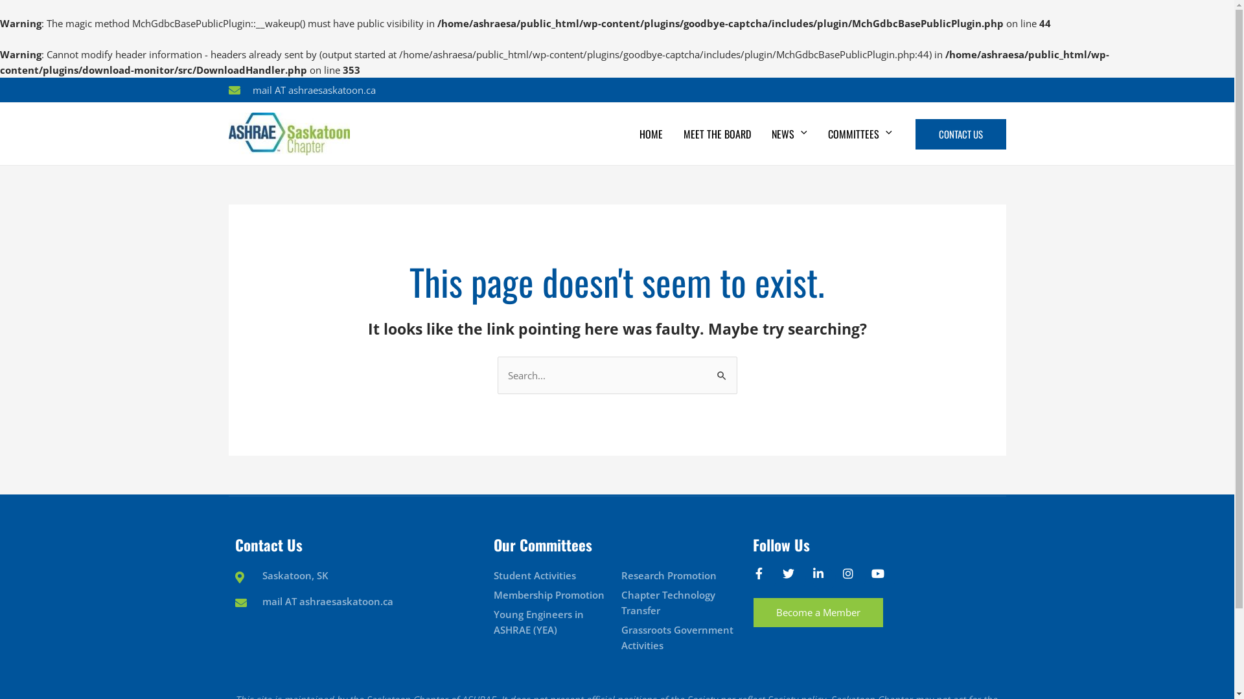  What do you see at coordinates (553, 575) in the screenshot?
I see `Student Activities` at bounding box center [553, 575].